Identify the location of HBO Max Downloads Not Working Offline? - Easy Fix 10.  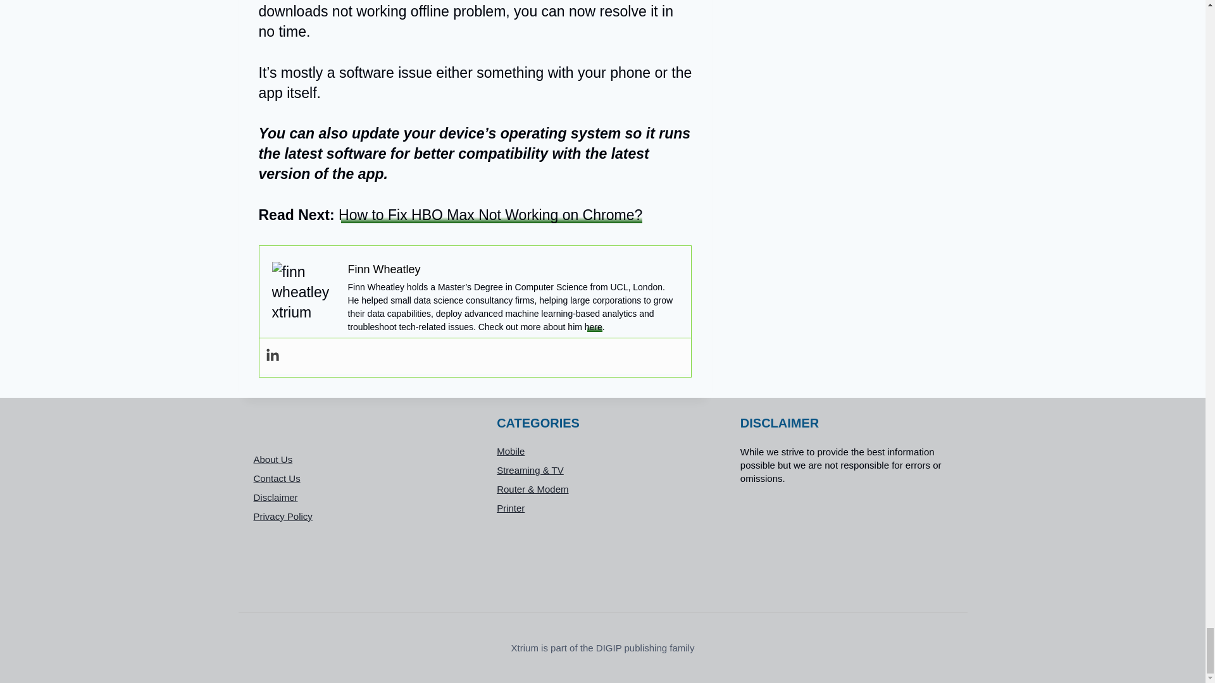
(304, 293).